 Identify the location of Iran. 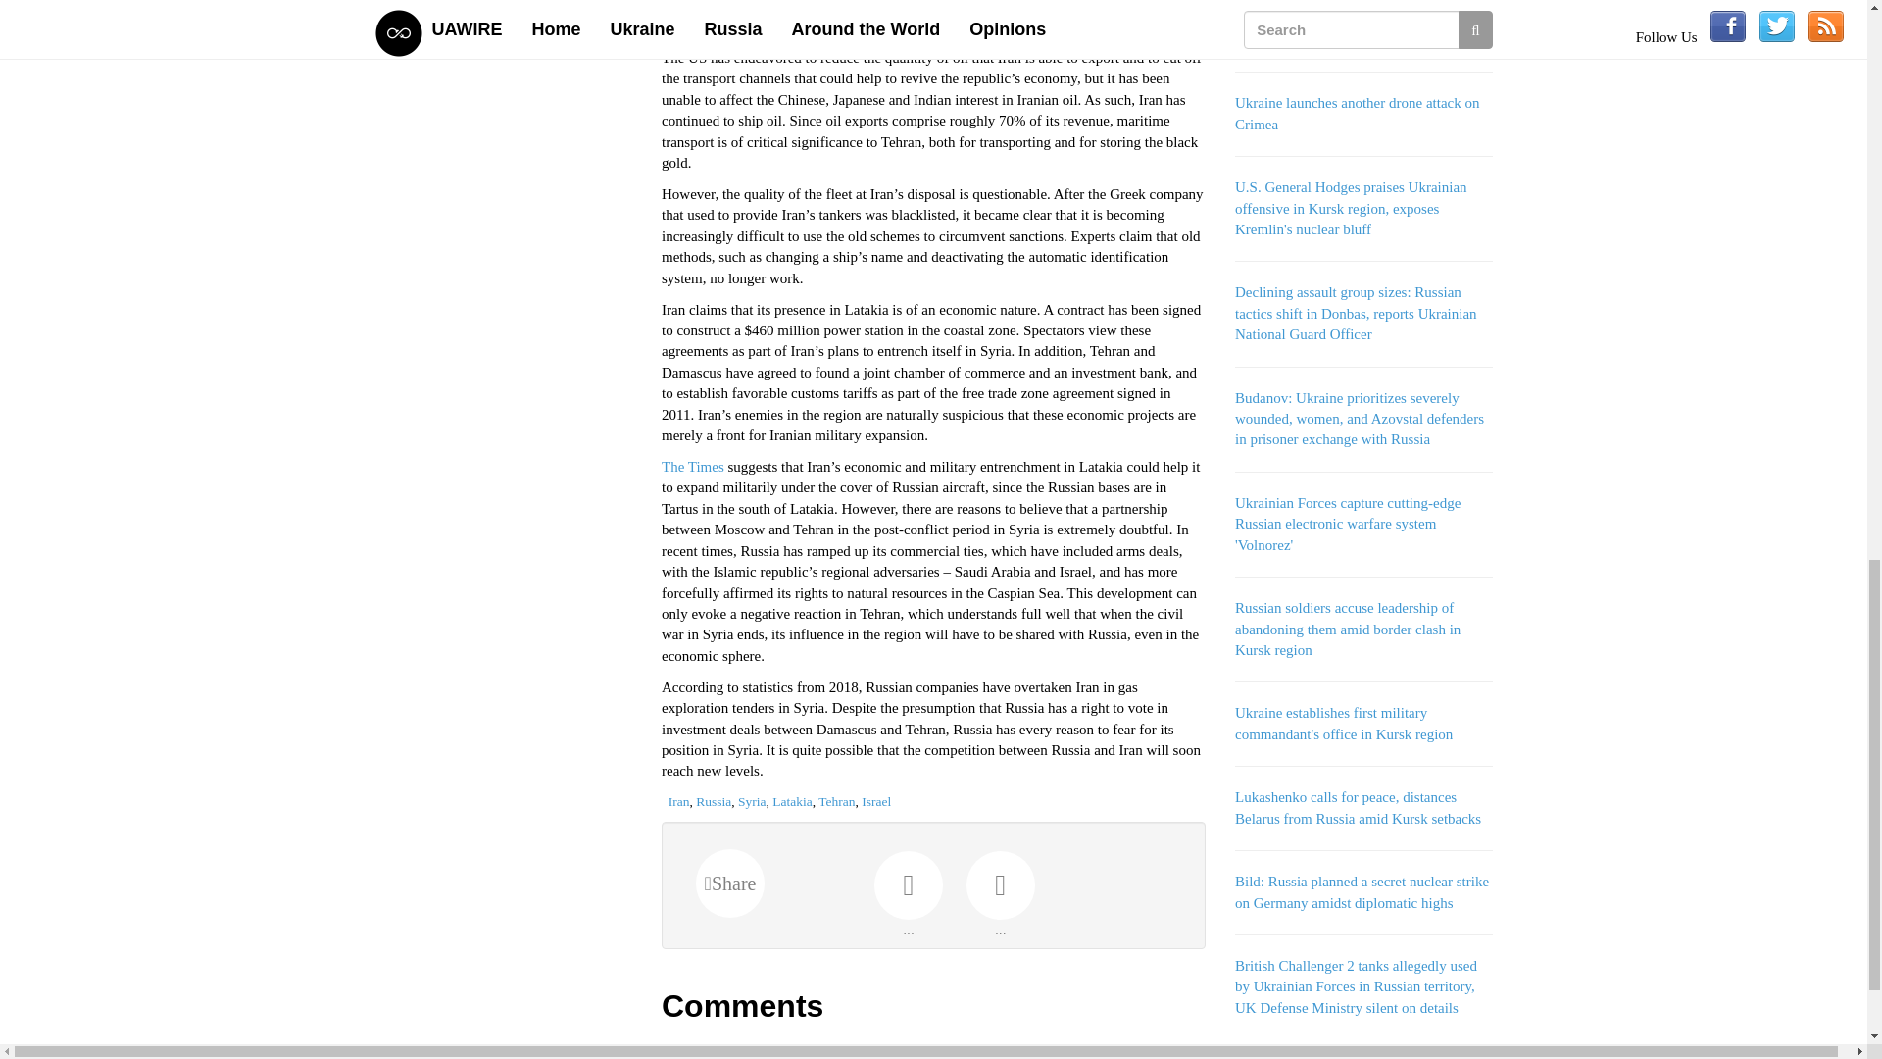
(678, 802).